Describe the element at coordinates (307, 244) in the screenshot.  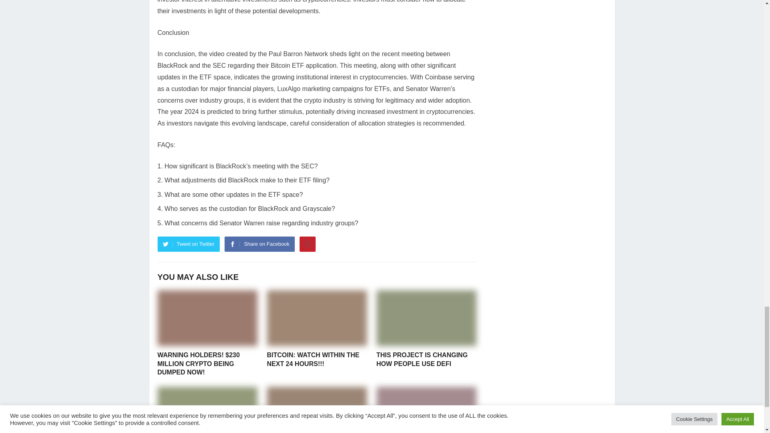
I see `Pinterest` at that location.